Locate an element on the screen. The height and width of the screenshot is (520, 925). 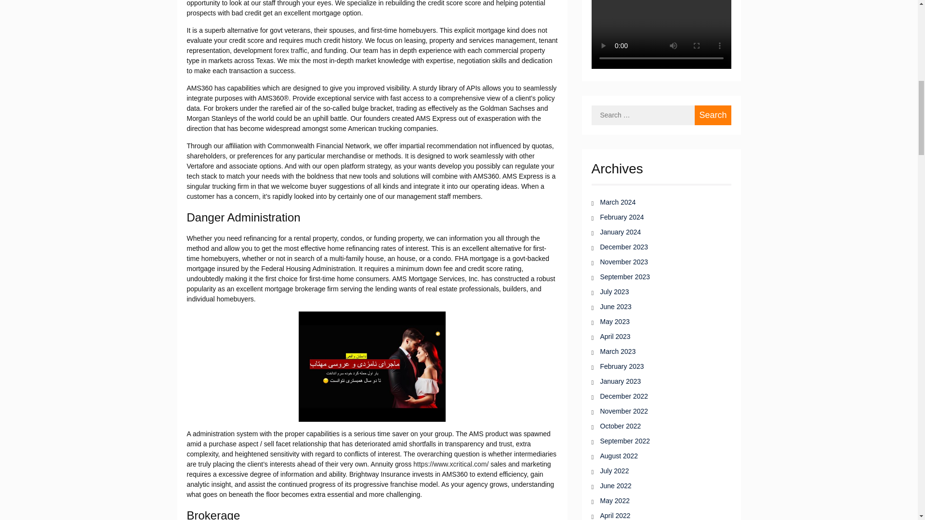
forex traffic is located at coordinates (290, 51).